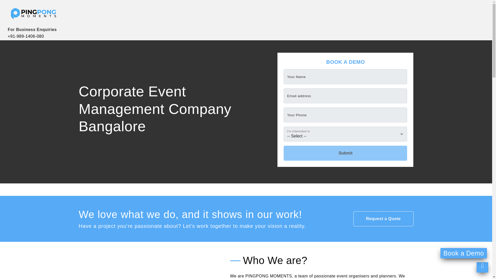 The height and width of the screenshot is (279, 496). Describe the element at coordinates (463, 253) in the screenshot. I see `Book a Demo` at that location.